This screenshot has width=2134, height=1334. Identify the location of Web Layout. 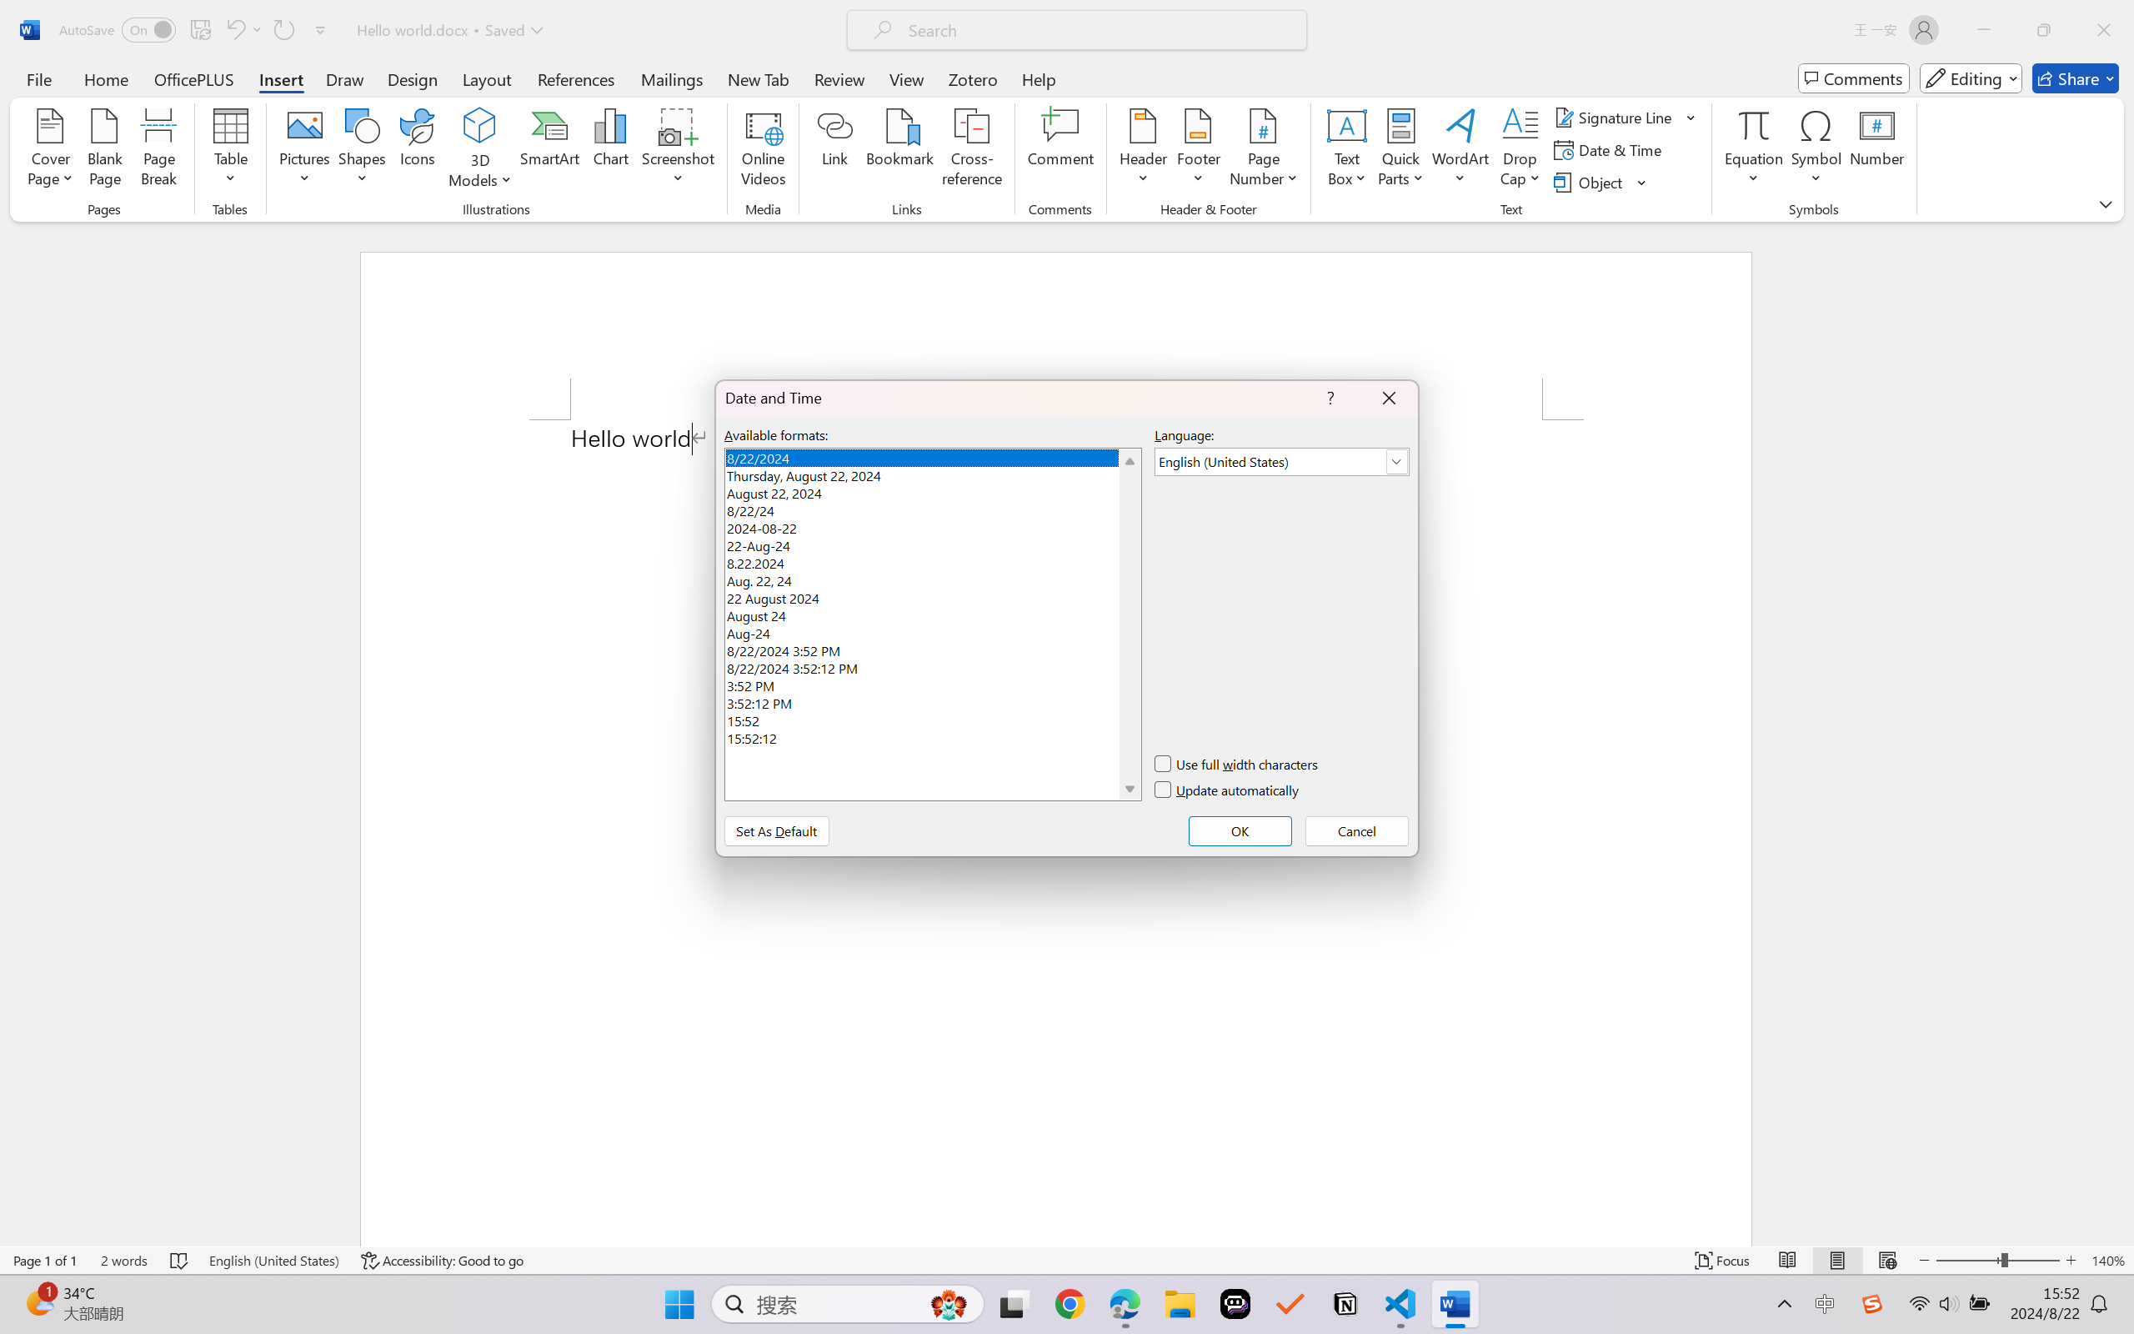
(1887, 1261).